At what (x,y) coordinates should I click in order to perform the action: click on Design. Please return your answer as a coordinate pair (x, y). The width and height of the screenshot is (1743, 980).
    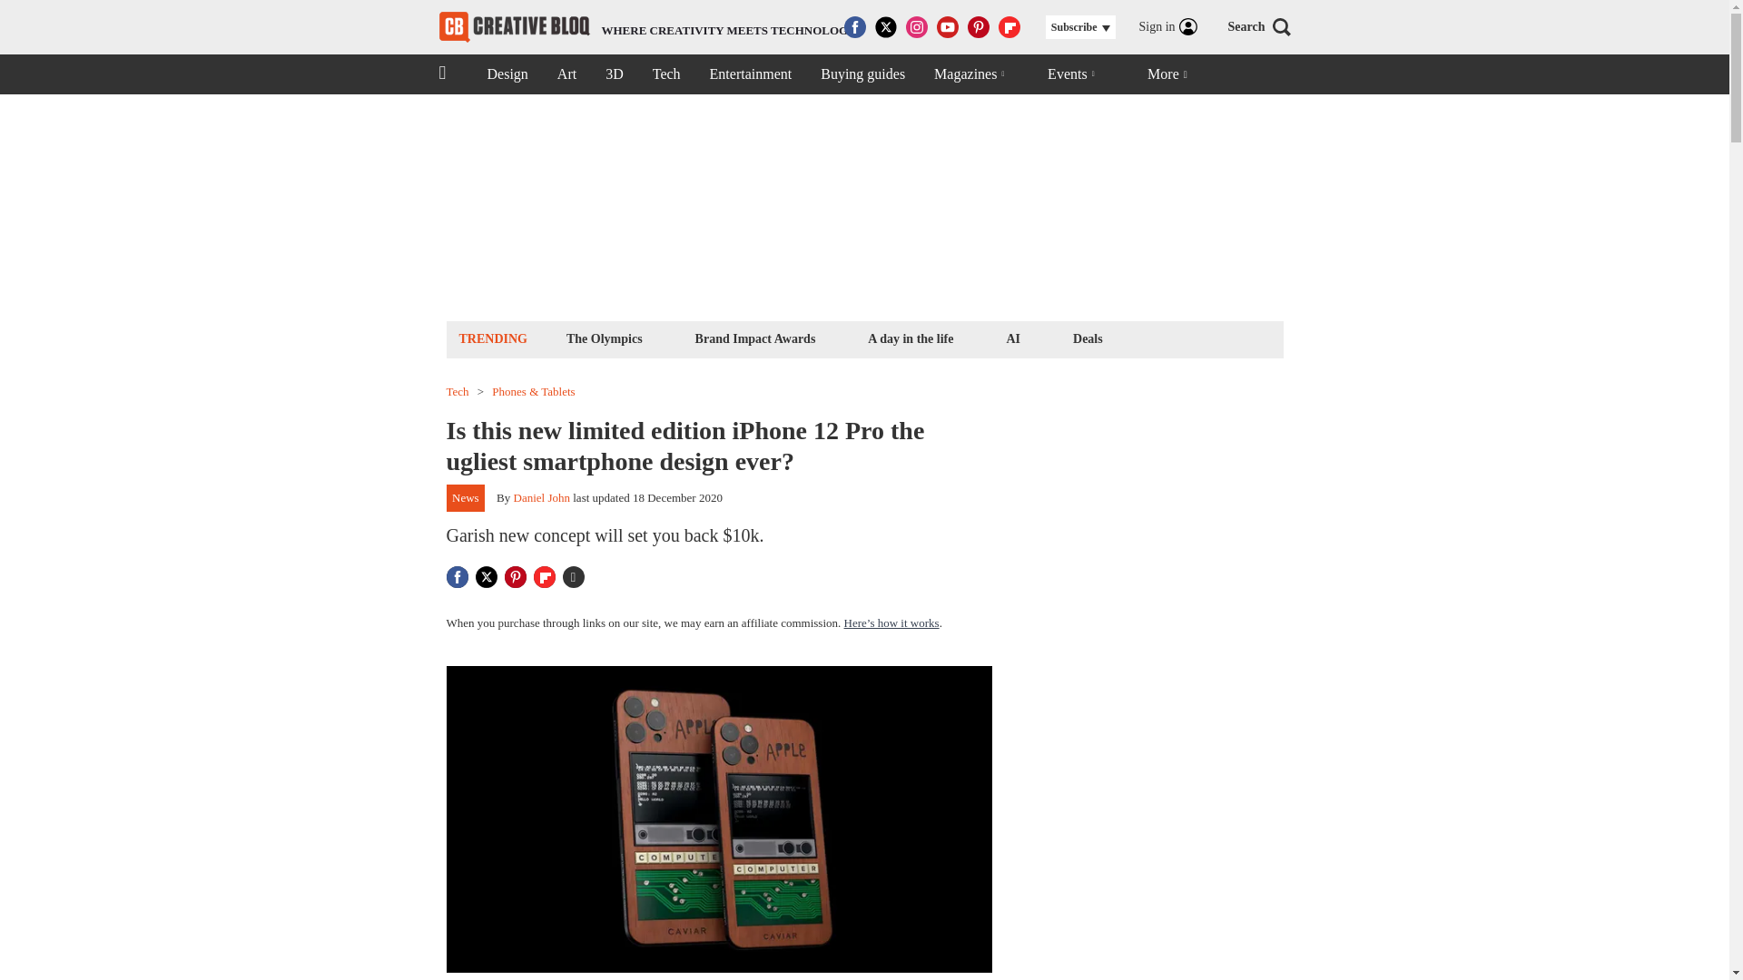
    Looking at the image, I should click on (507, 74).